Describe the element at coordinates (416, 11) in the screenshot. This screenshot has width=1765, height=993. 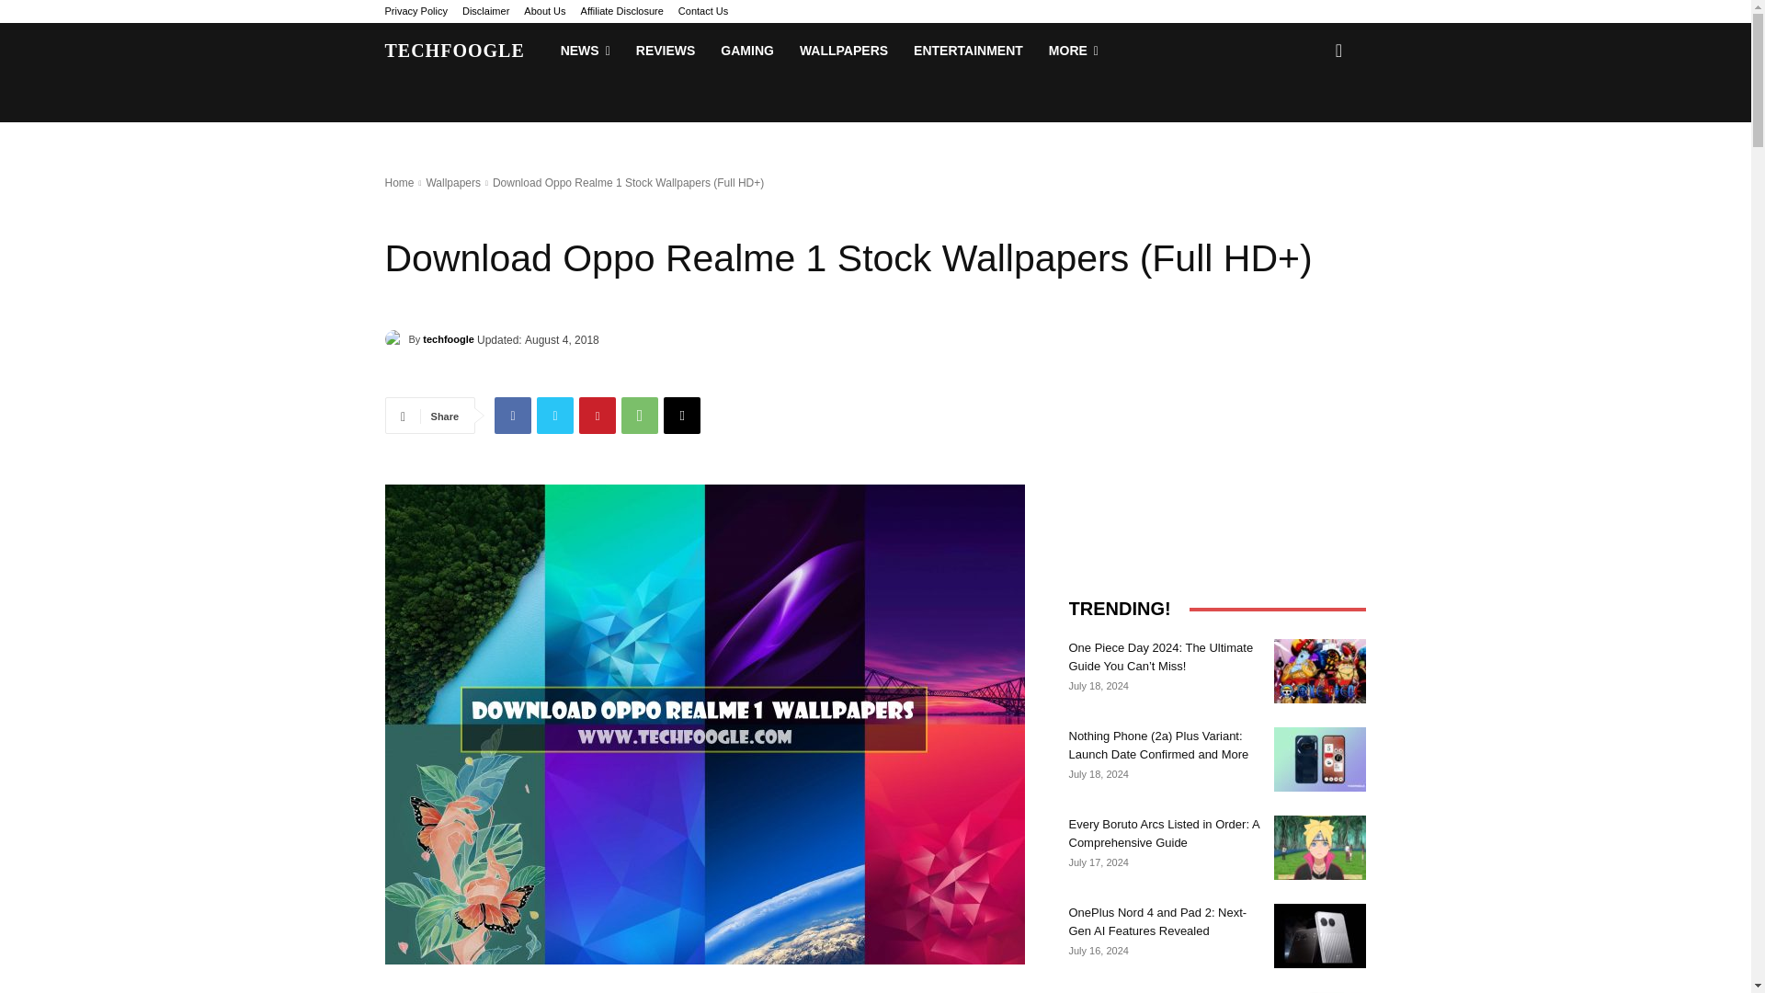
I see `Privacy Policy` at that location.